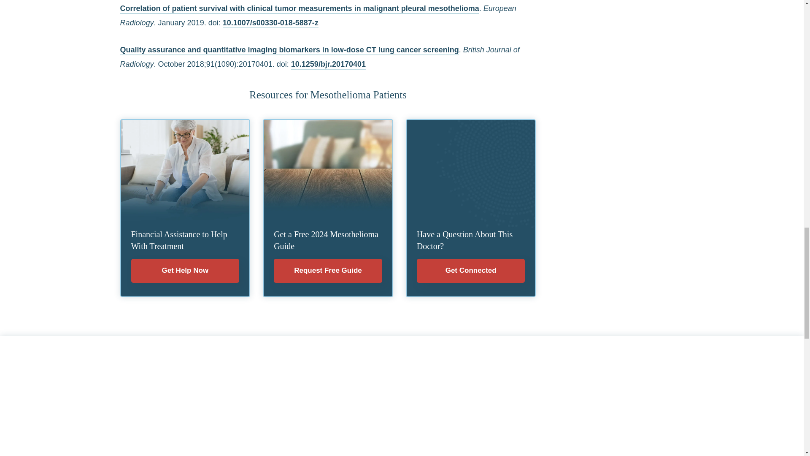  Describe the element at coordinates (402, 421) in the screenshot. I see `Home` at that location.